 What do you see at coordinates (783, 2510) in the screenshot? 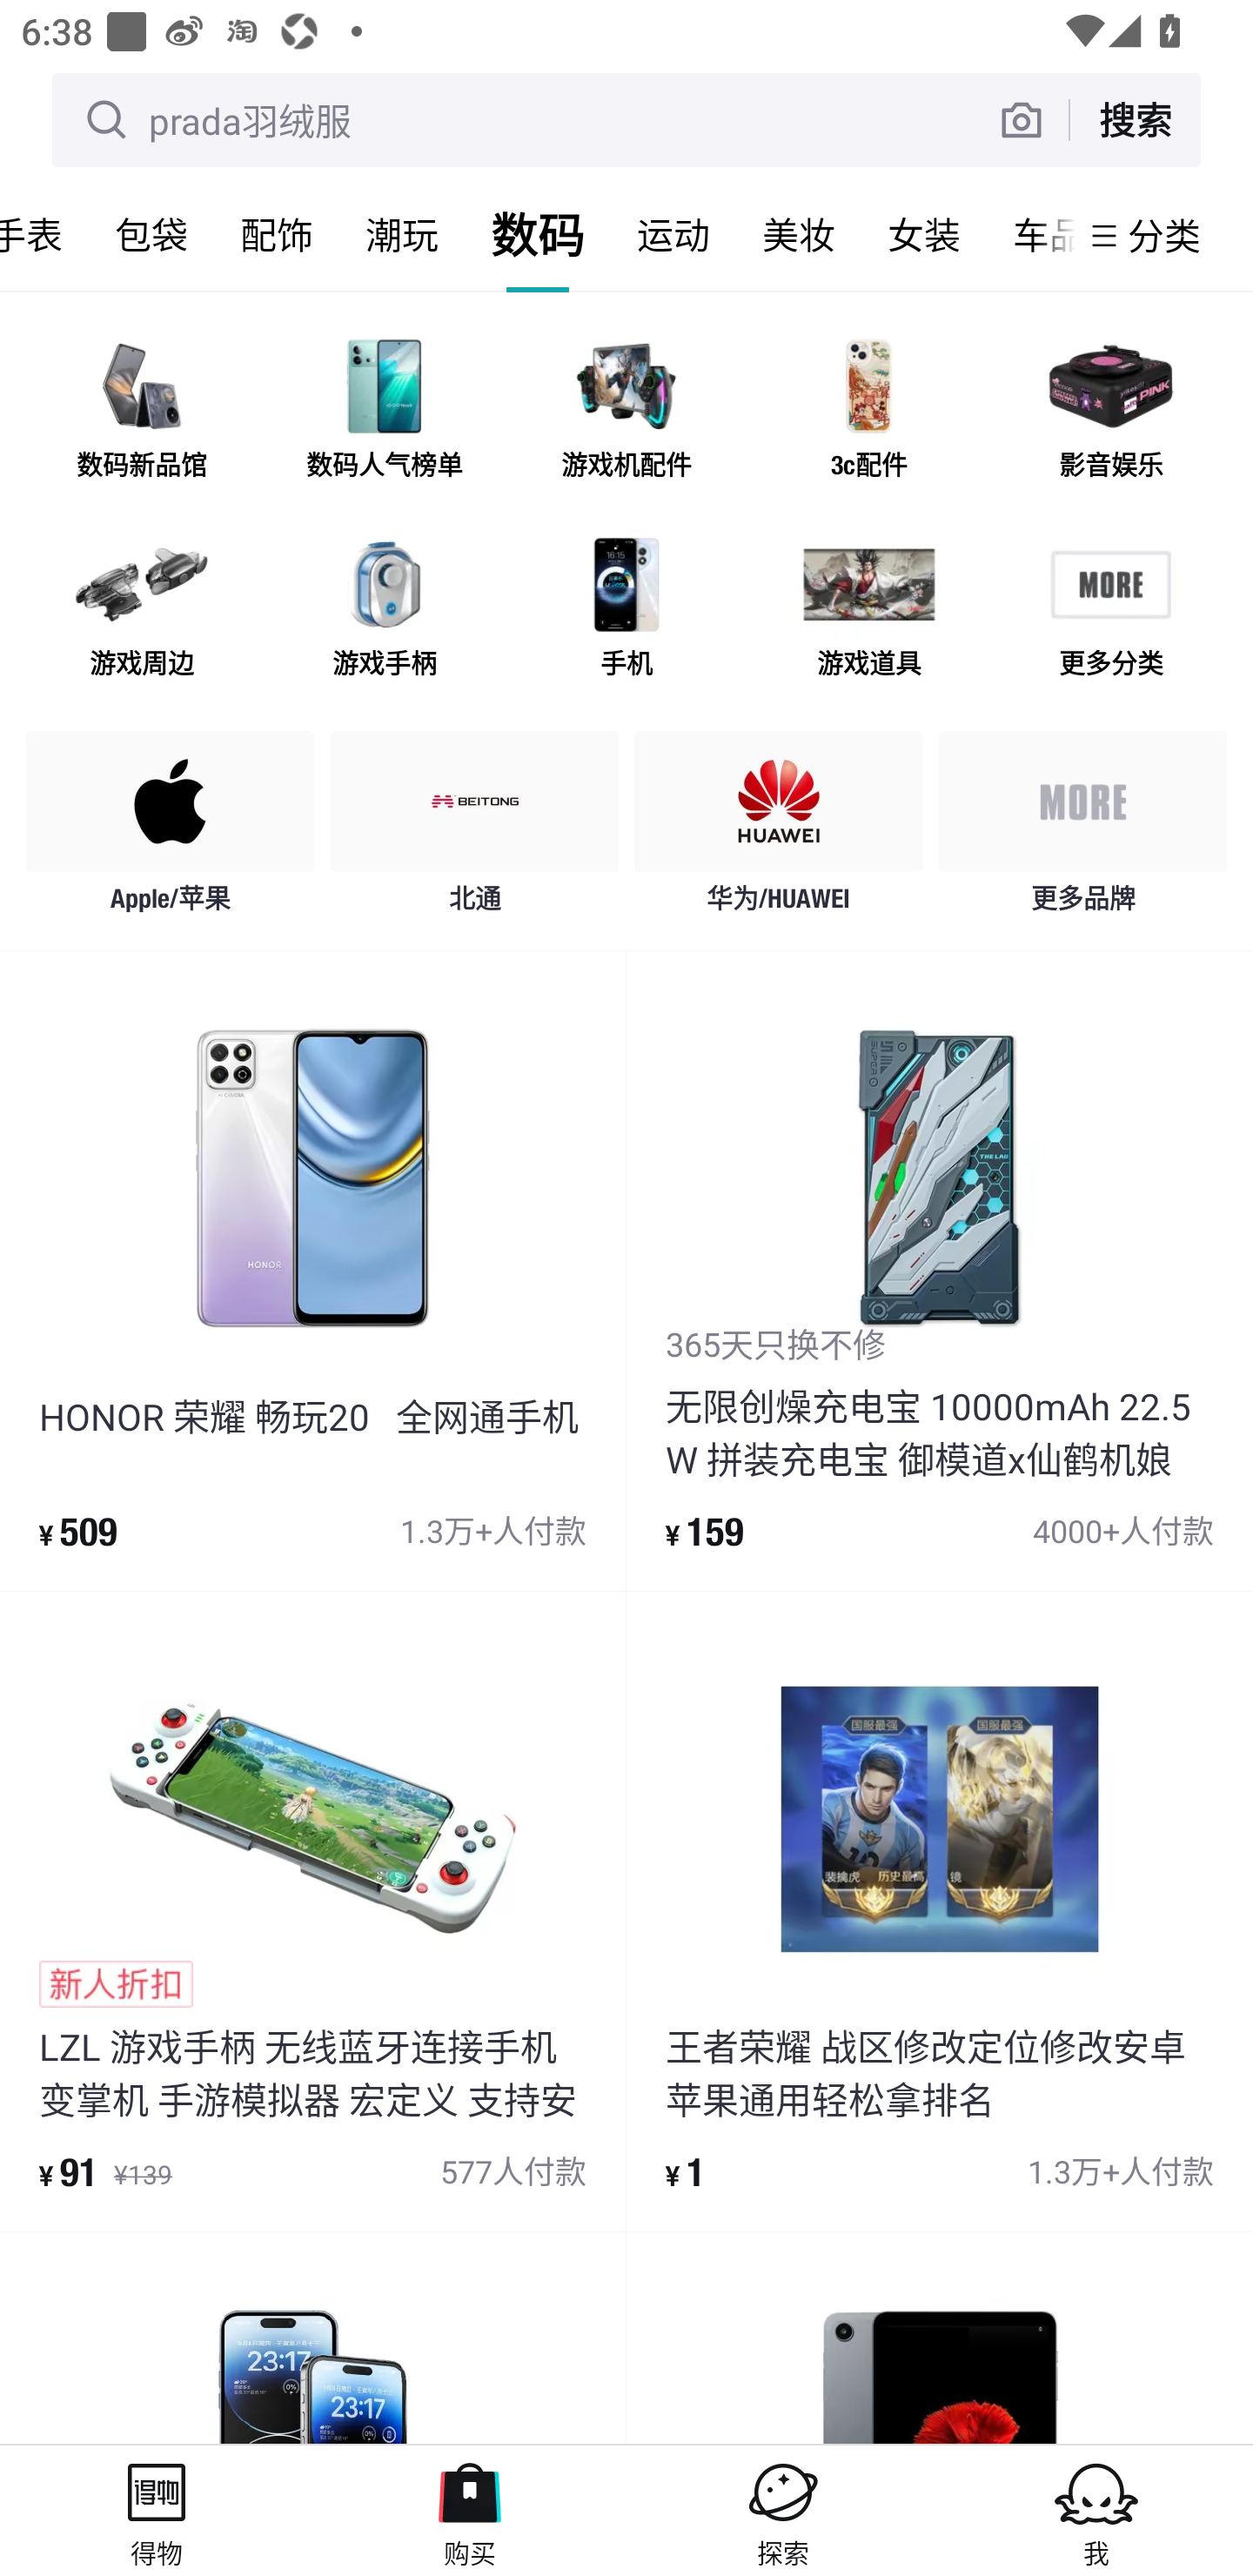
I see `探索` at bounding box center [783, 2510].